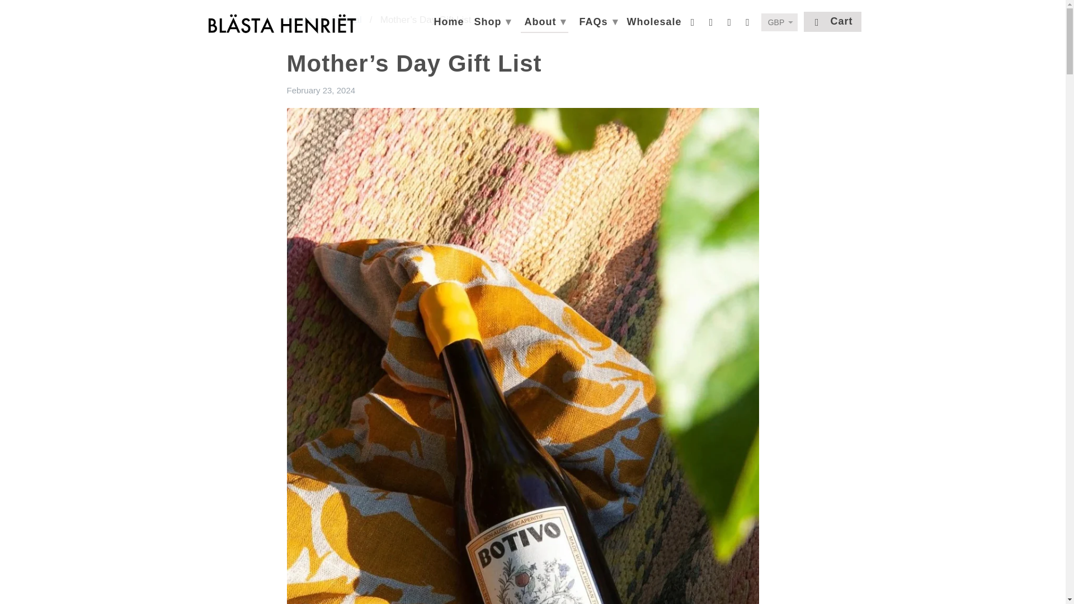 Image resolution: width=1074 pixels, height=604 pixels. Describe the element at coordinates (281, 23) in the screenshot. I see `Blasta Henriet` at that location.